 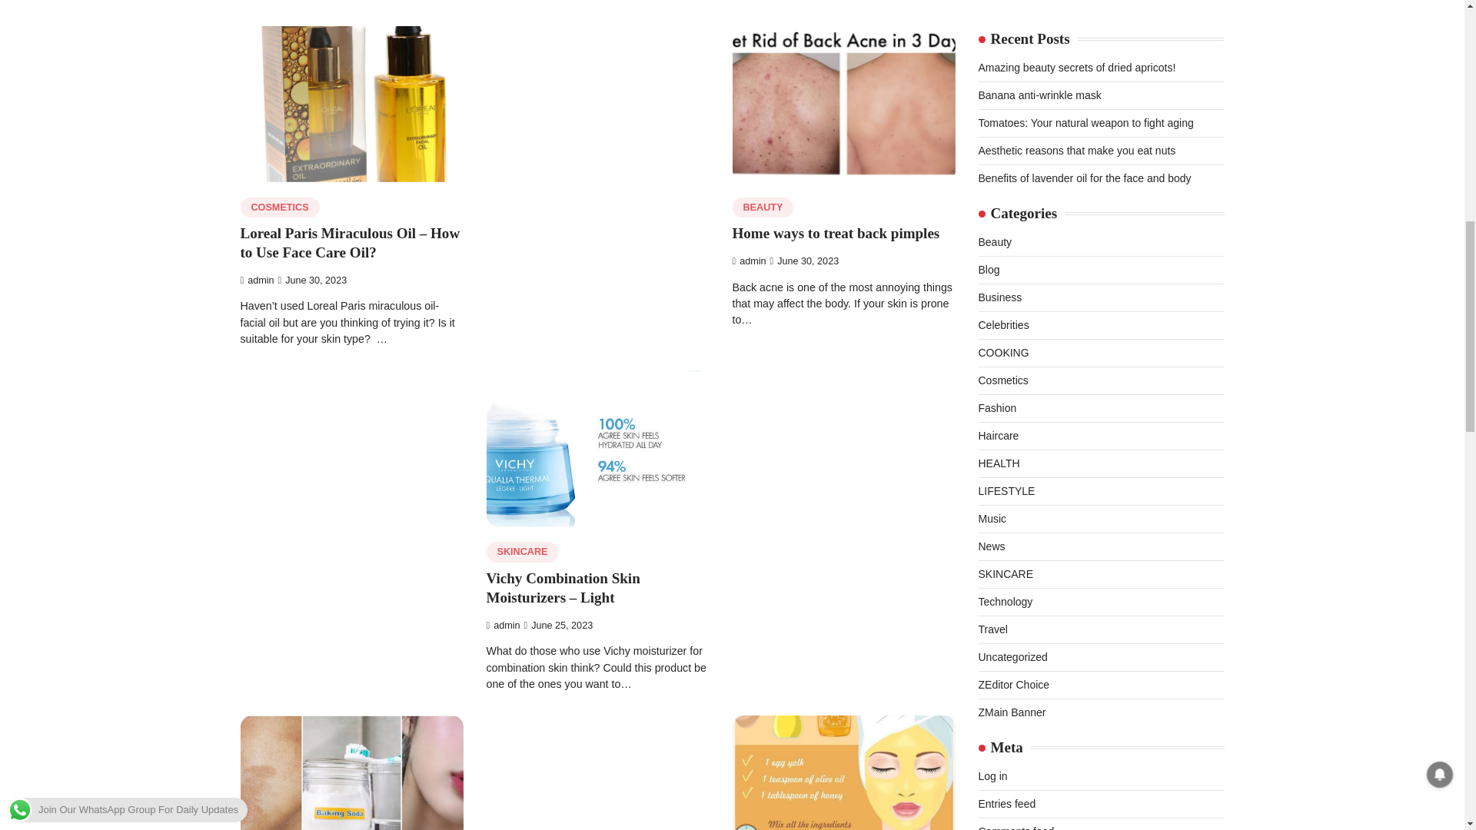 I want to click on June 30, 2023, so click(x=805, y=261).